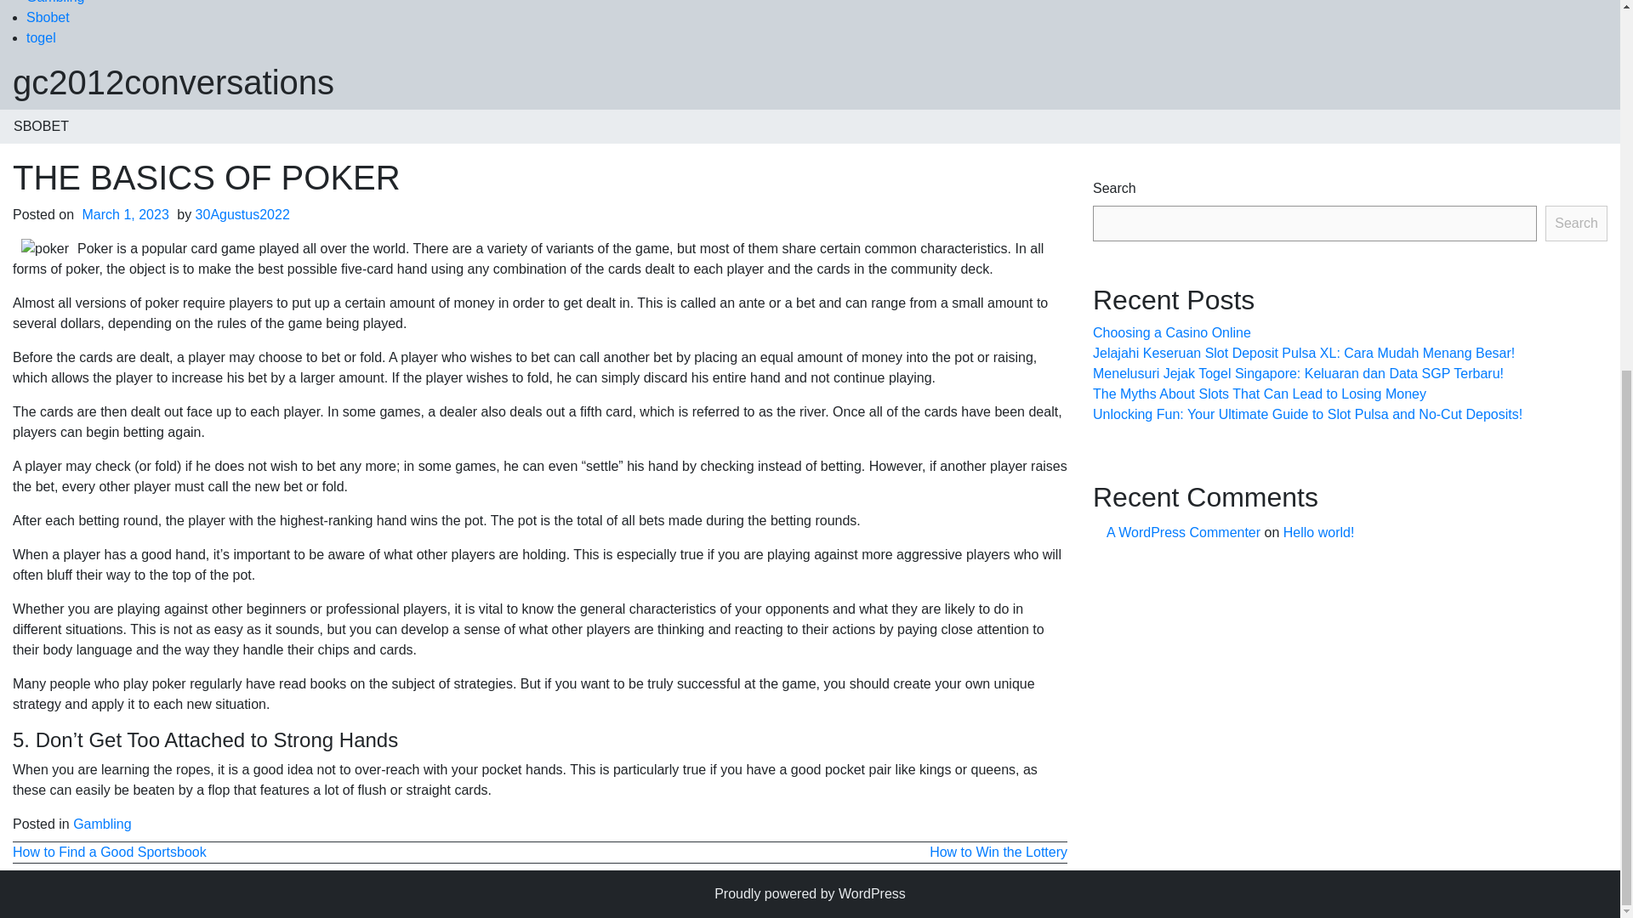  Describe the element at coordinates (126, 214) in the screenshot. I see `March 1, 2023` at that location.